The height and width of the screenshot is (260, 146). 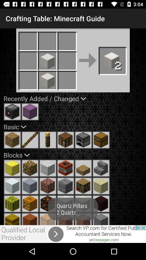 What do you see at coordinates (83, 204) in the screenshot?
I see `pick the option` at bounding box center [83, 204].